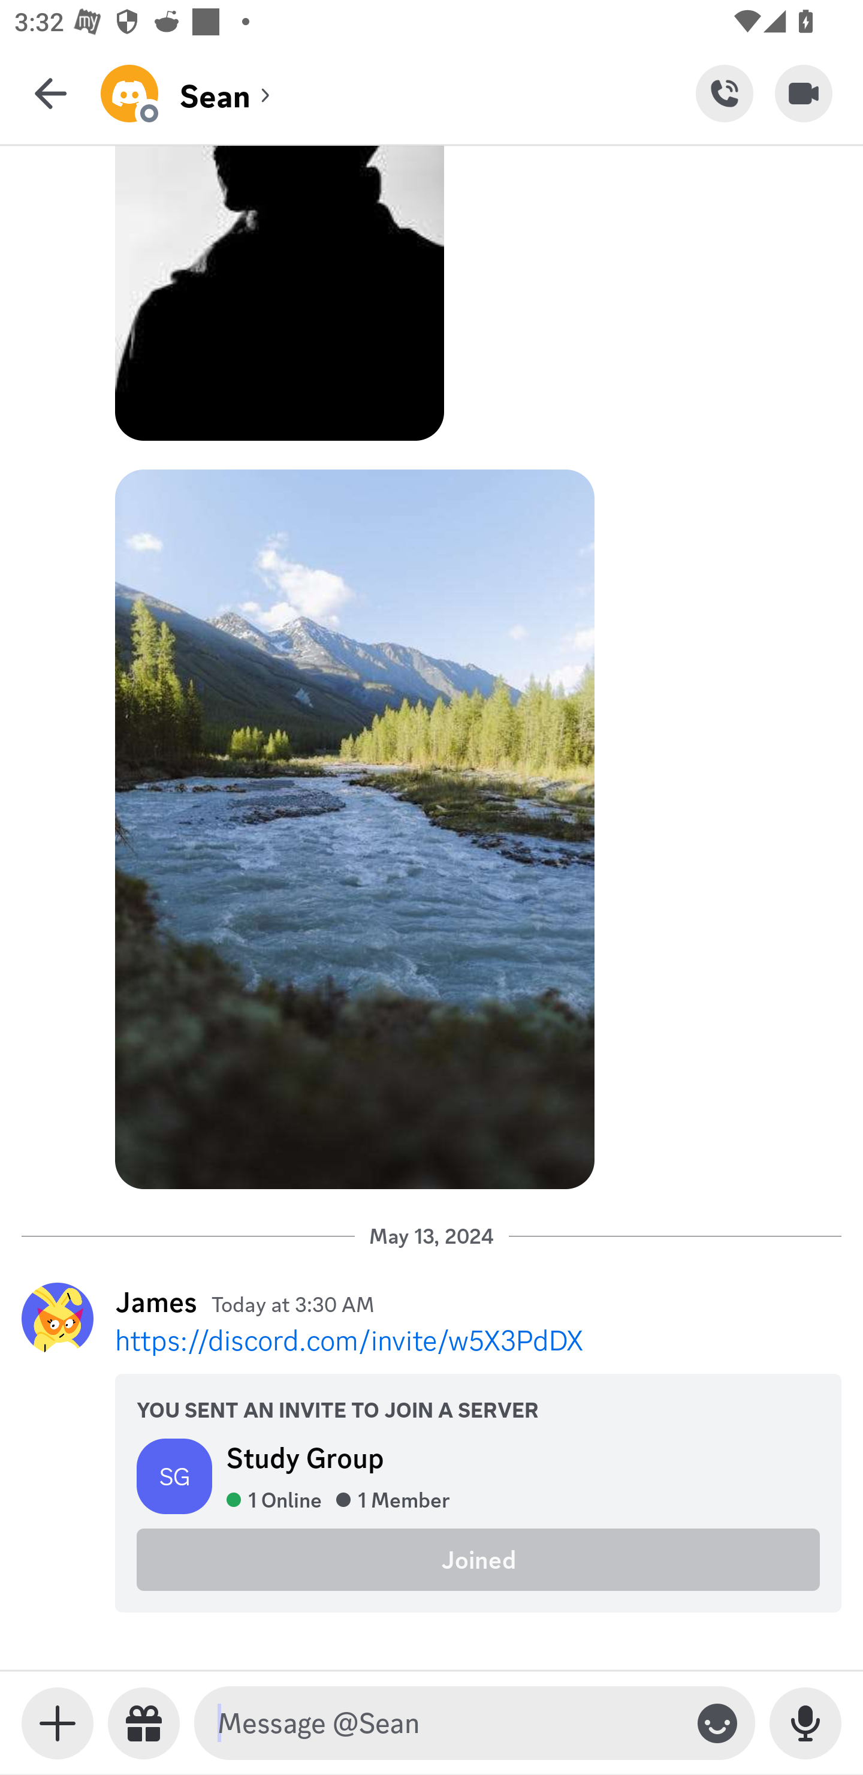 The height and width of the screenshot is (1775, 863). I want to click on Send a gift, so click(144, 1723).